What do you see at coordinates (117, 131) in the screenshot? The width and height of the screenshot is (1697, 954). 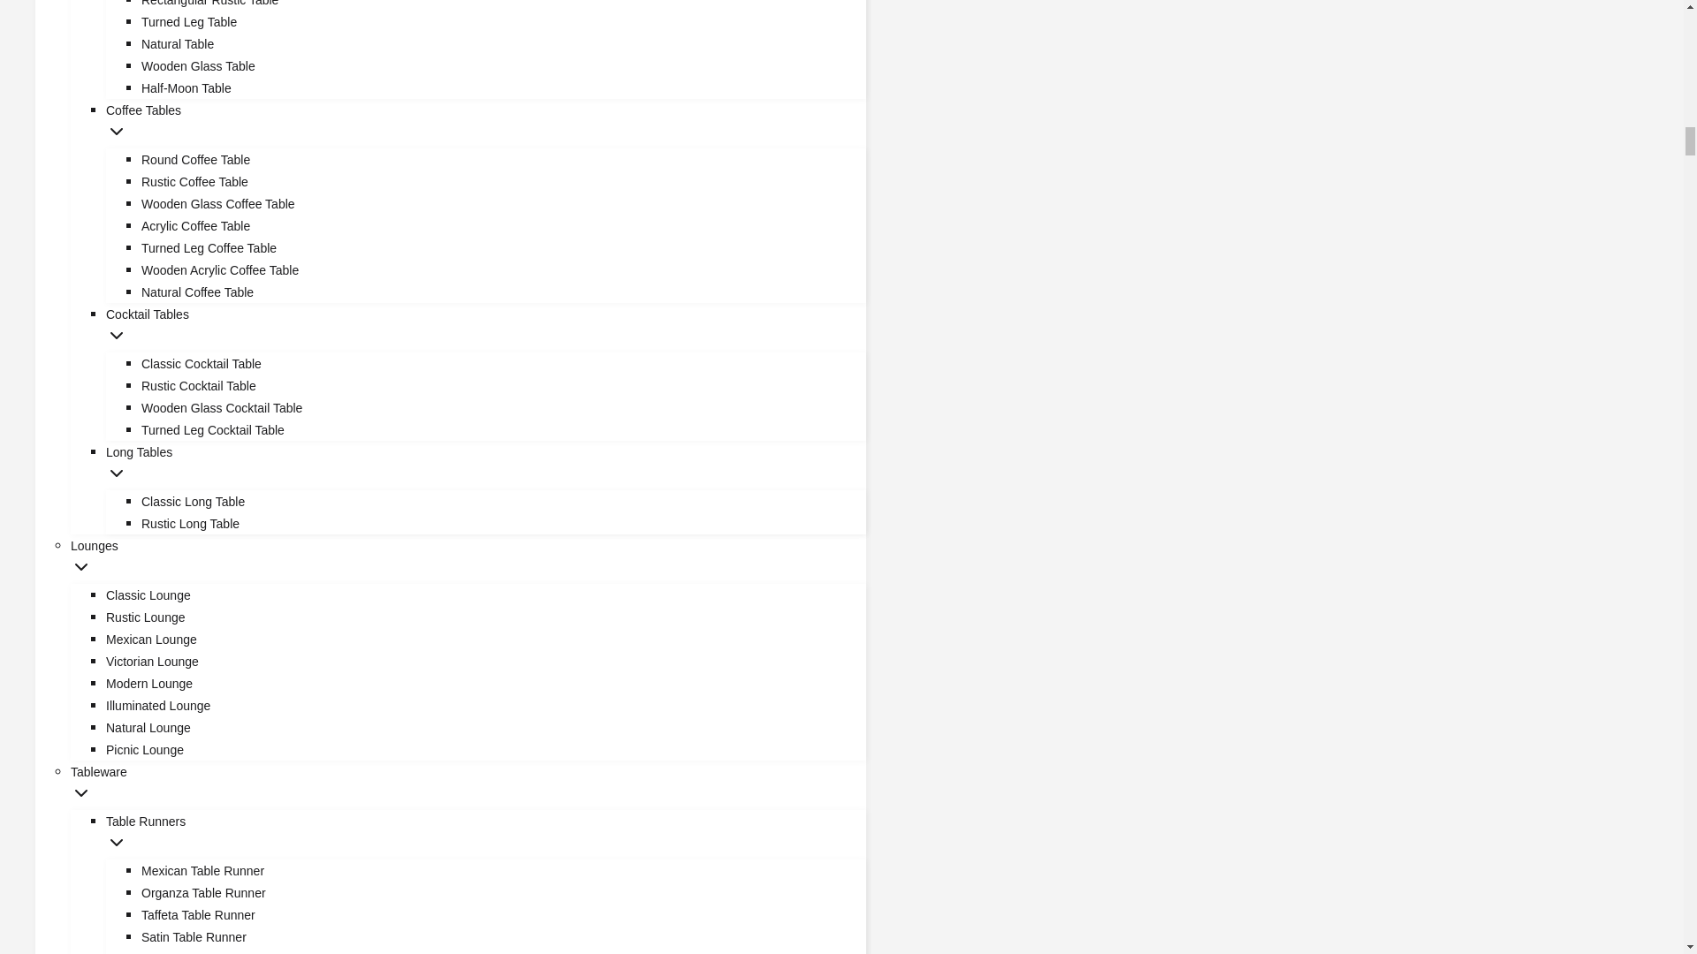 I see `Wooden Glass Table` at bounding box center [117, 131].